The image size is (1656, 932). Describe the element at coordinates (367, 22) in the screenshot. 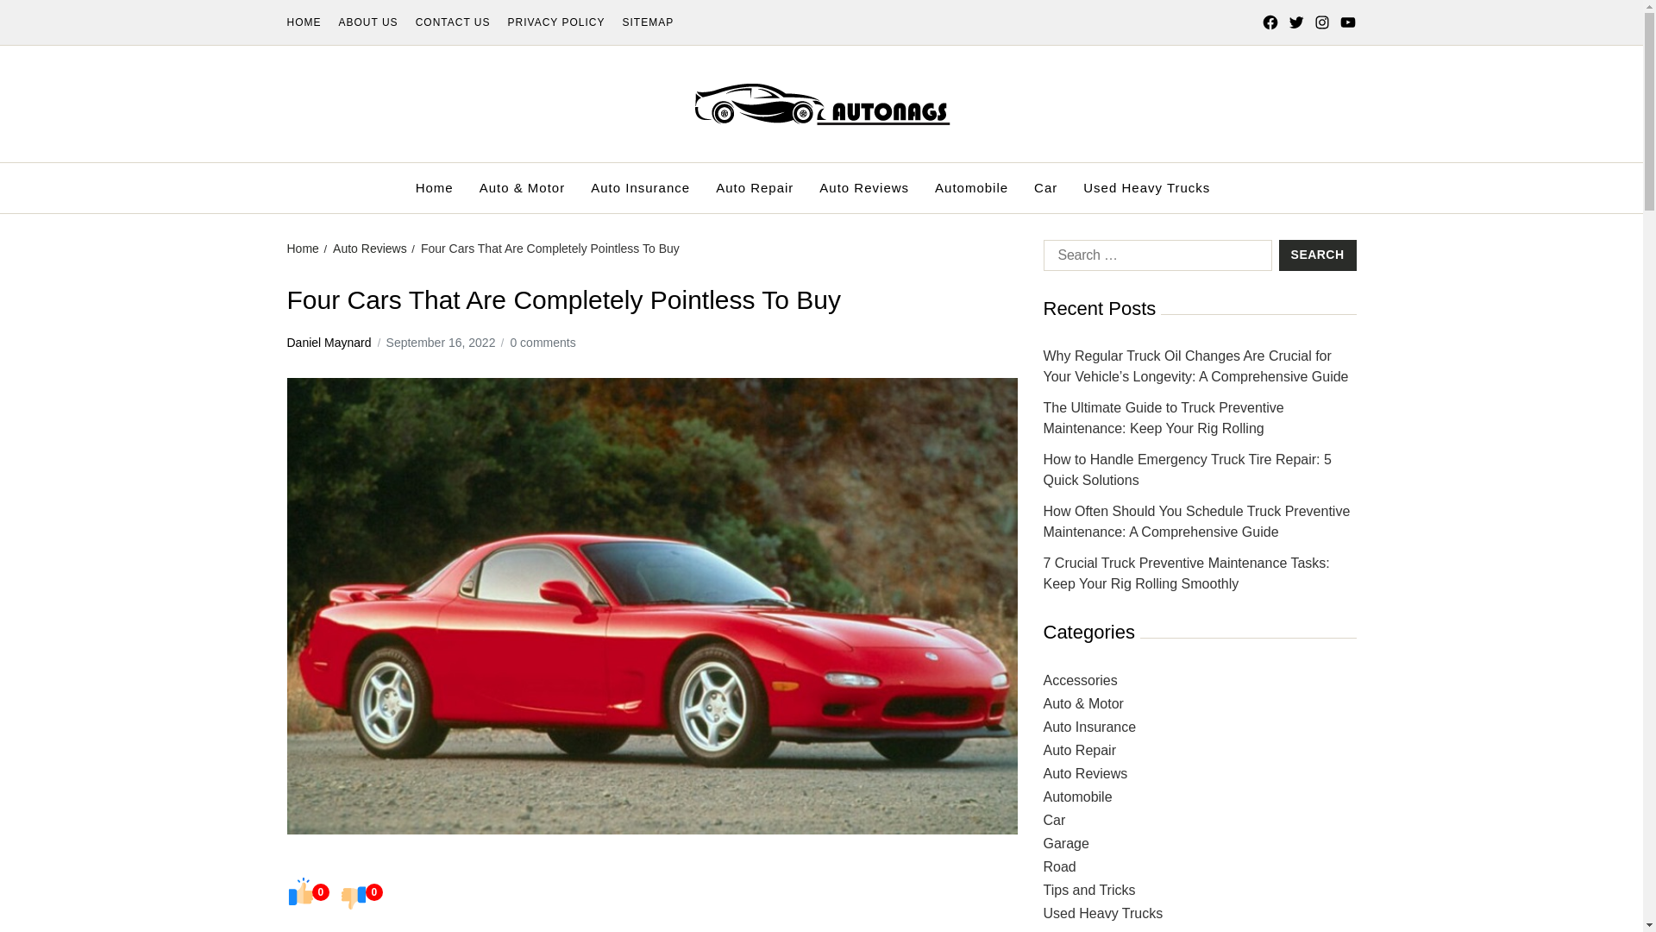

I see `ABOUT US` at that location.